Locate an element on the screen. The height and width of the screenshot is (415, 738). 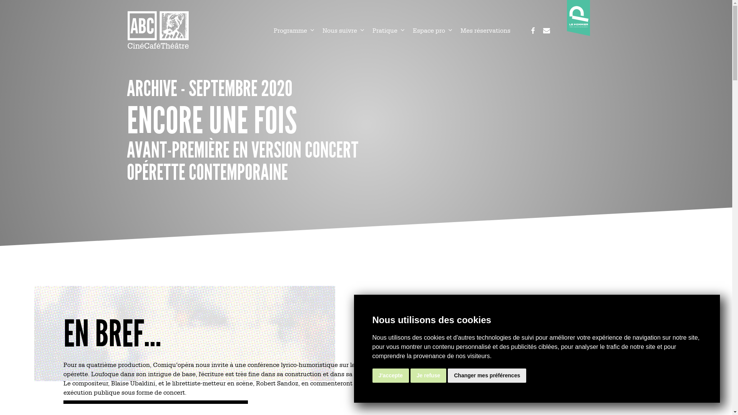
Espace pro is located at coordinates (433, 30).